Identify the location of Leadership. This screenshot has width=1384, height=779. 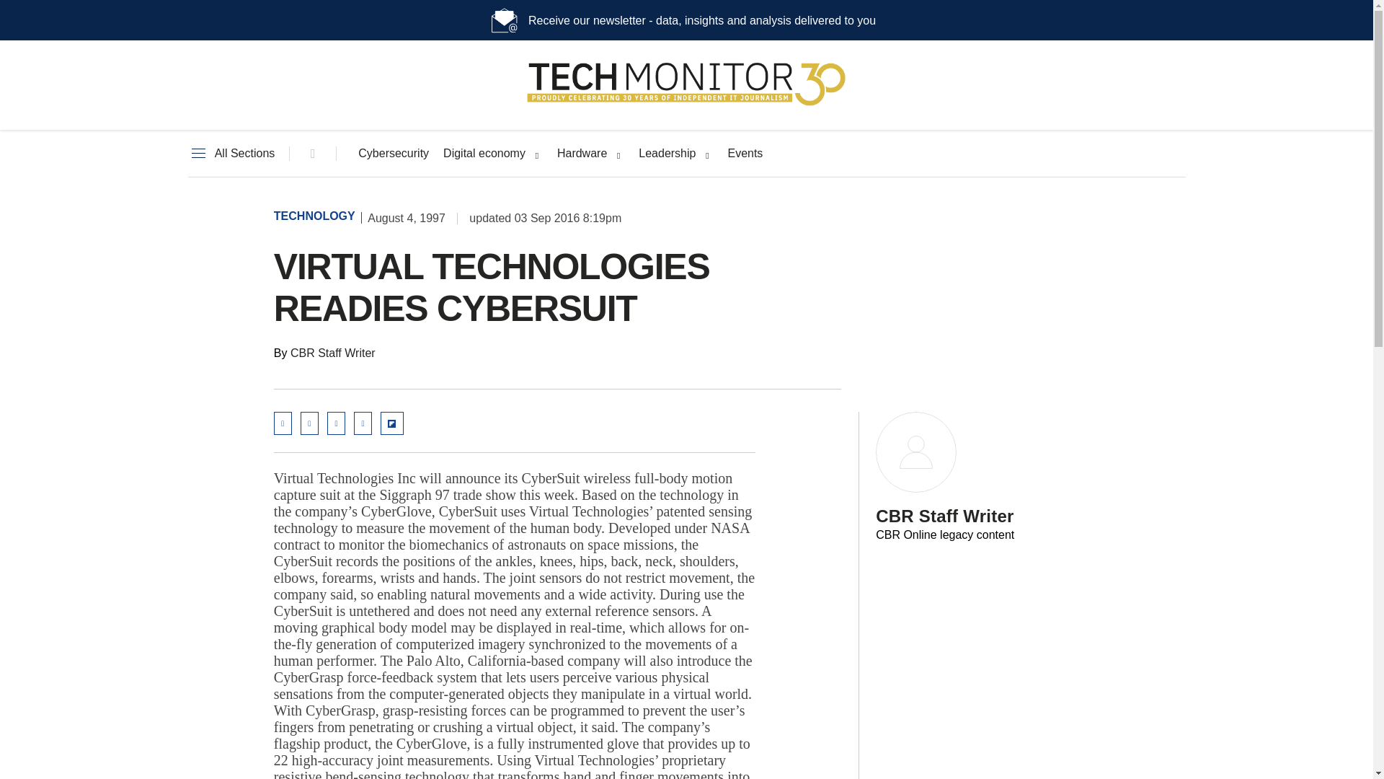
(667, 154).